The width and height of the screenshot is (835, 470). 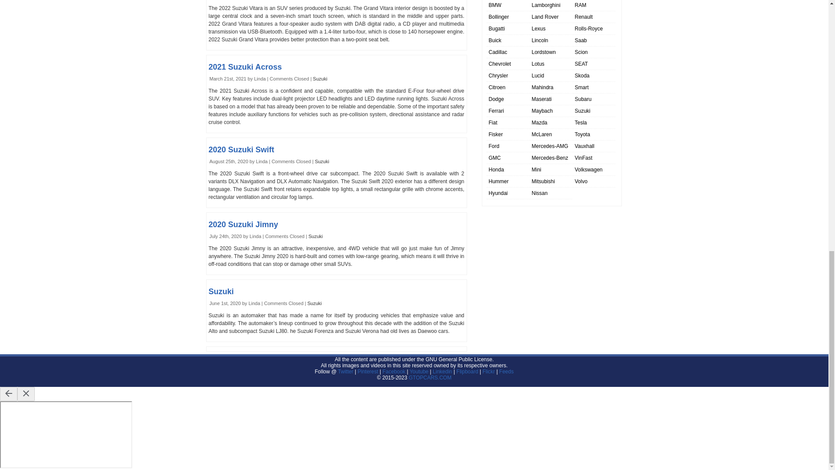 What do you see at coordinates (495, 40) in the screenshot?
I see `Buick` at bounding box center [495, 40].